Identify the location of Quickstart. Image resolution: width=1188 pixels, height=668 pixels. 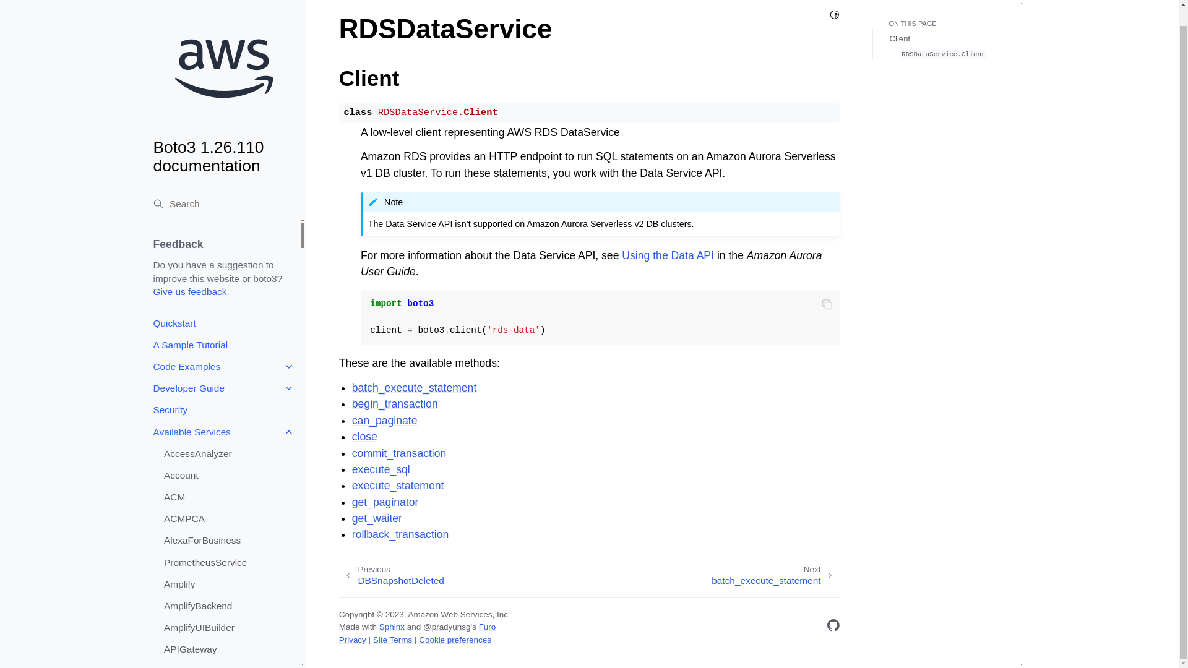
(220, 305).